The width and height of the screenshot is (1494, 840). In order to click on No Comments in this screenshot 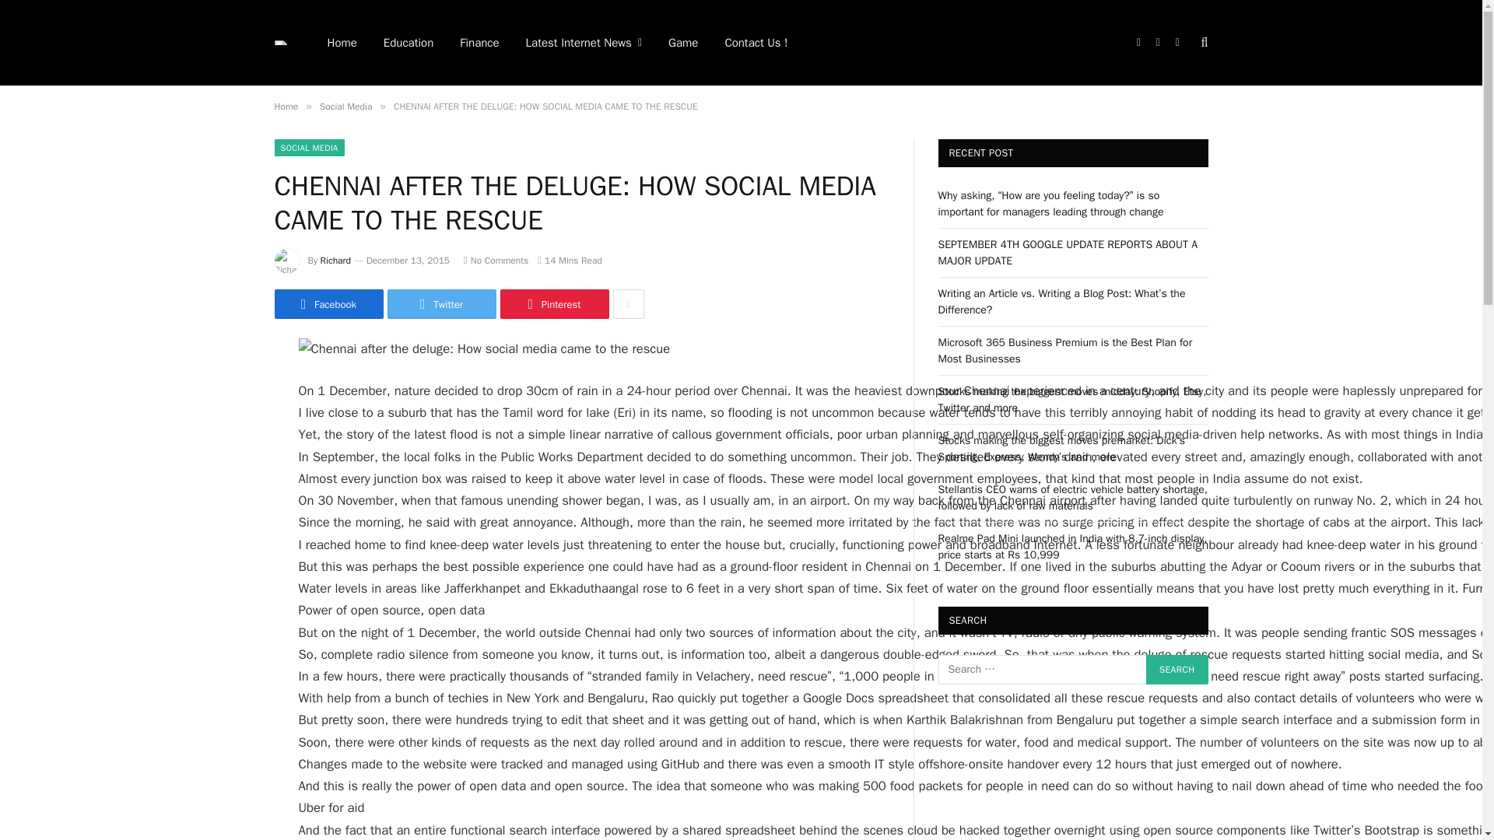, I will do `click(496, 261)`.